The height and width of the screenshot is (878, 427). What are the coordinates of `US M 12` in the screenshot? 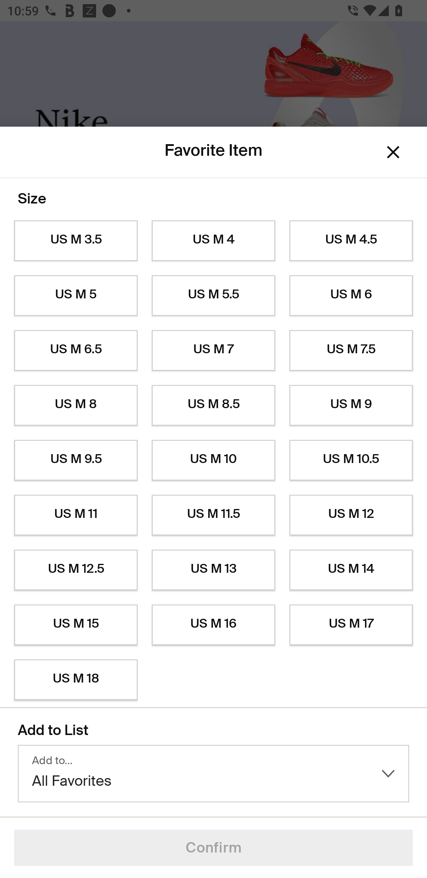 It's located at (351, 515).